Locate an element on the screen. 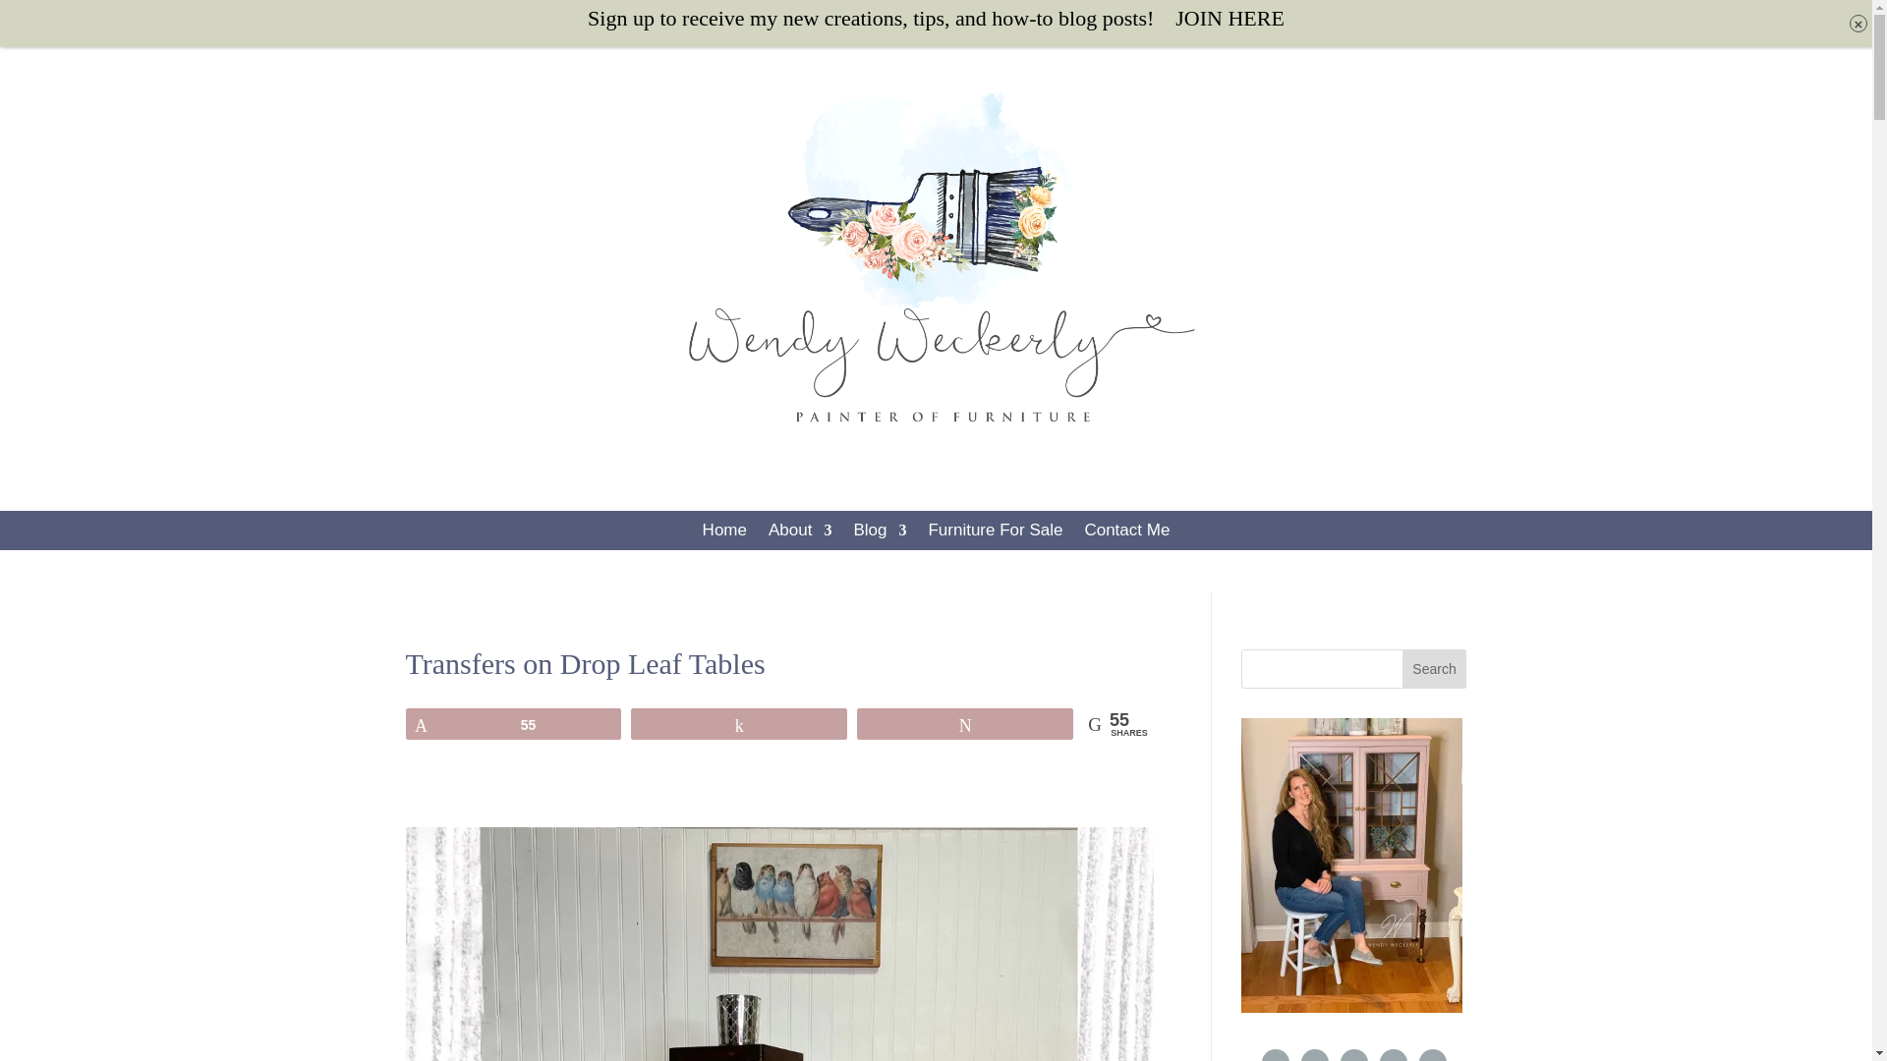 This screenshot has height=1061, width=1887. 55 is located at coordinates (513, 723).